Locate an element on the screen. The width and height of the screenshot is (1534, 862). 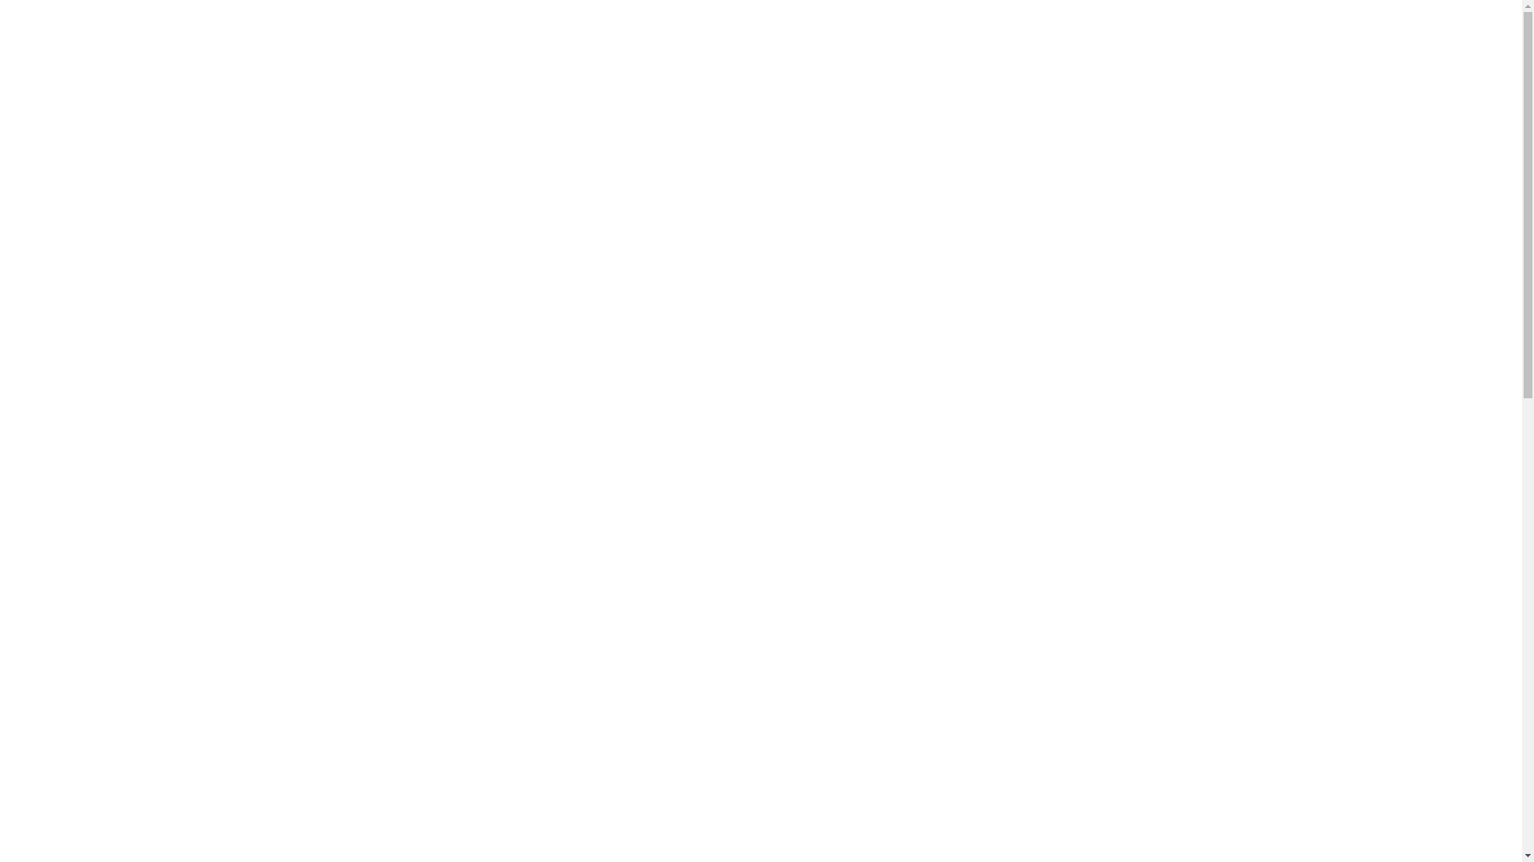
Visit Website is located at coordinates (1118, 296).